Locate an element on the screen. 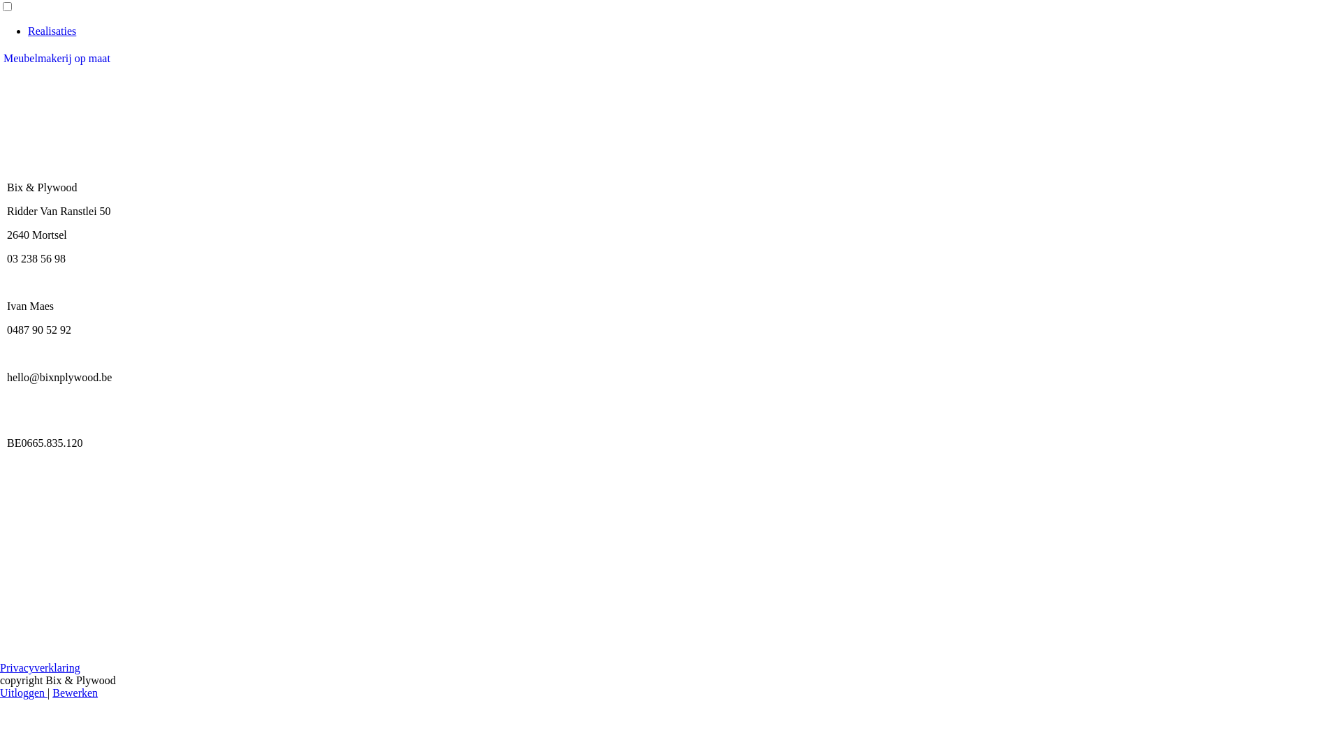  Realisaties is located at coordinates (52, 31).